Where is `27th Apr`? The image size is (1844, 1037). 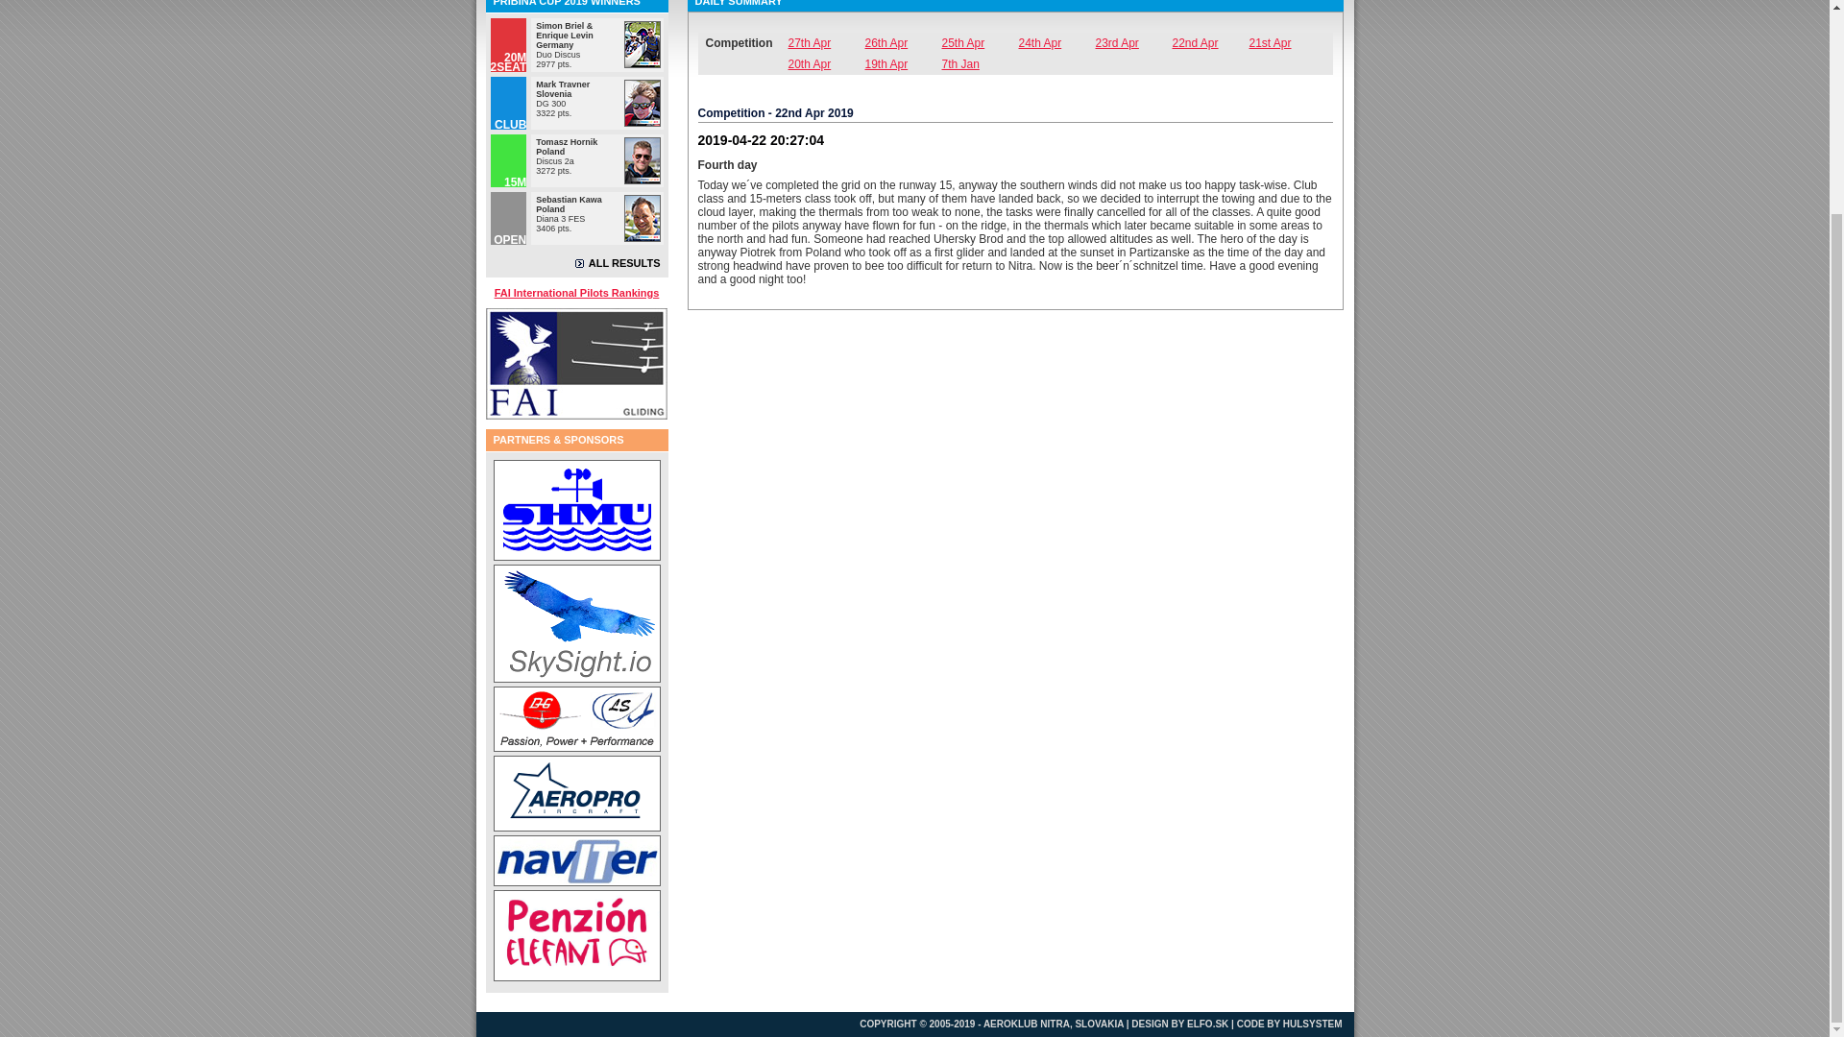 27th Apr is located at coordinates (826, 42).